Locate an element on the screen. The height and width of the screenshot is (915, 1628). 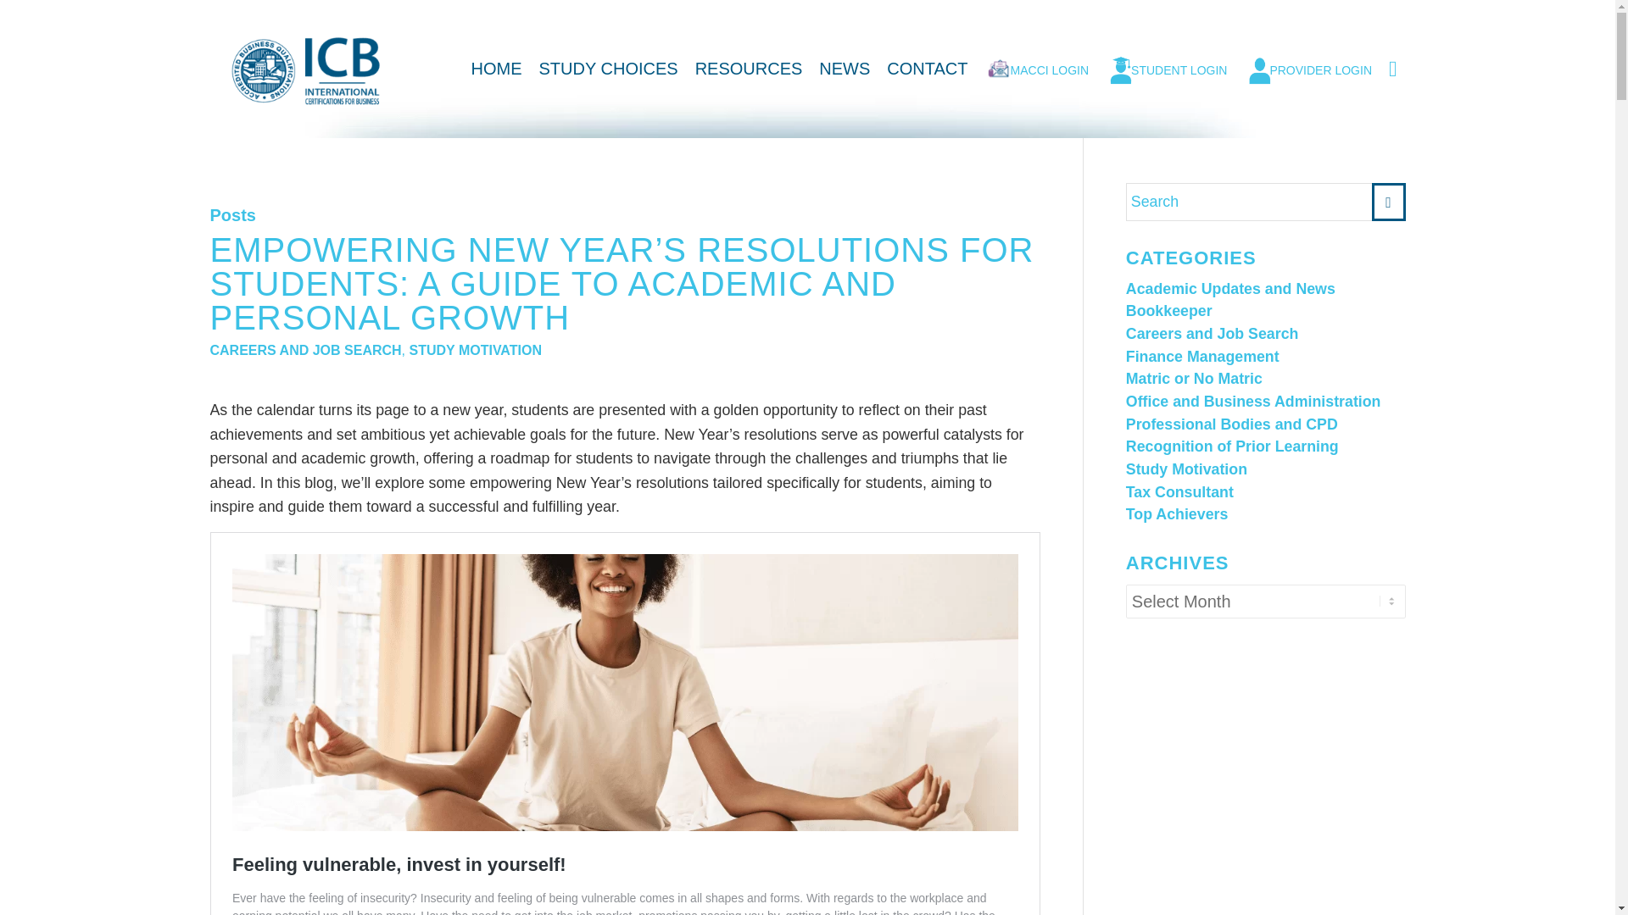
PROVIDER LOGIN is located at coordinates (1307, 69).